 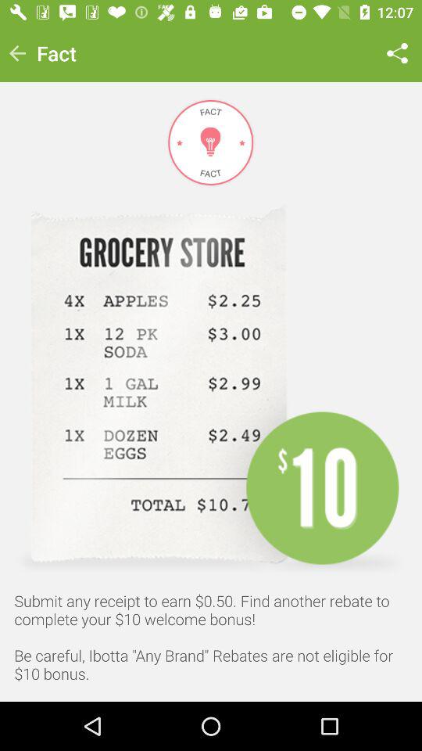 I want to click on press item next to the fact icon, so click(x=17, y=53).